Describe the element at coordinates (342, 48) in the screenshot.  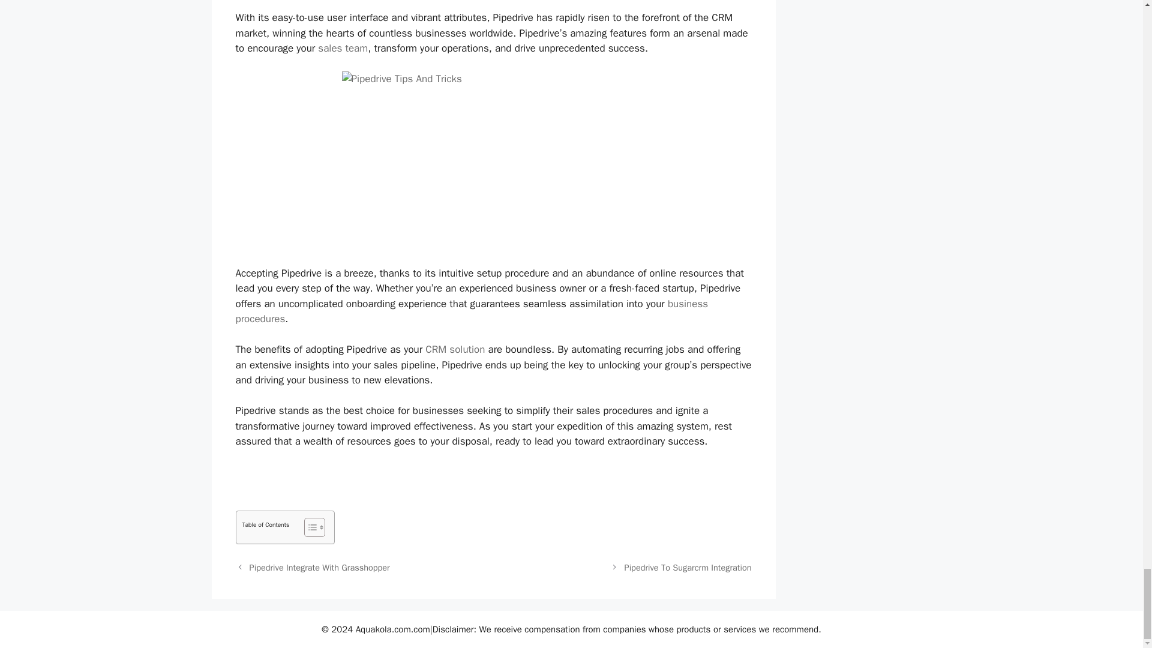
I see `sales team` at that location.